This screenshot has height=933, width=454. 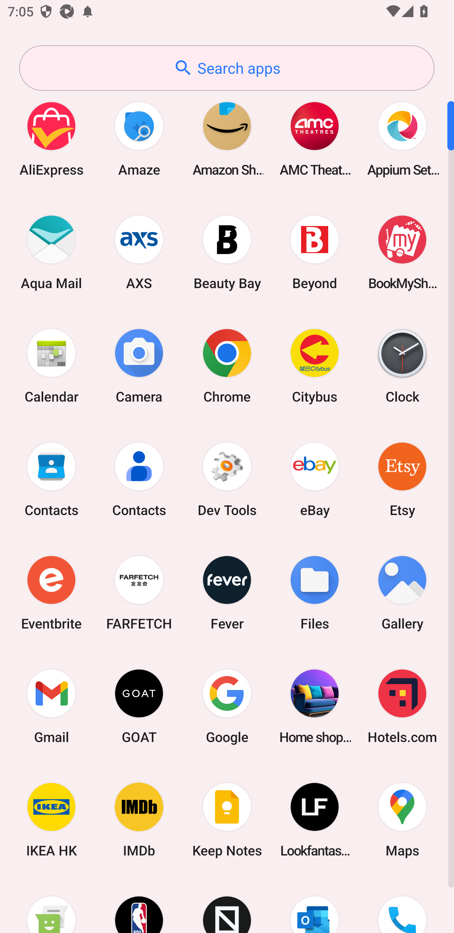 What do you see at coordinates (402, 820) in the screenshot?
I see `Maps` at bounding box center [402, 820].